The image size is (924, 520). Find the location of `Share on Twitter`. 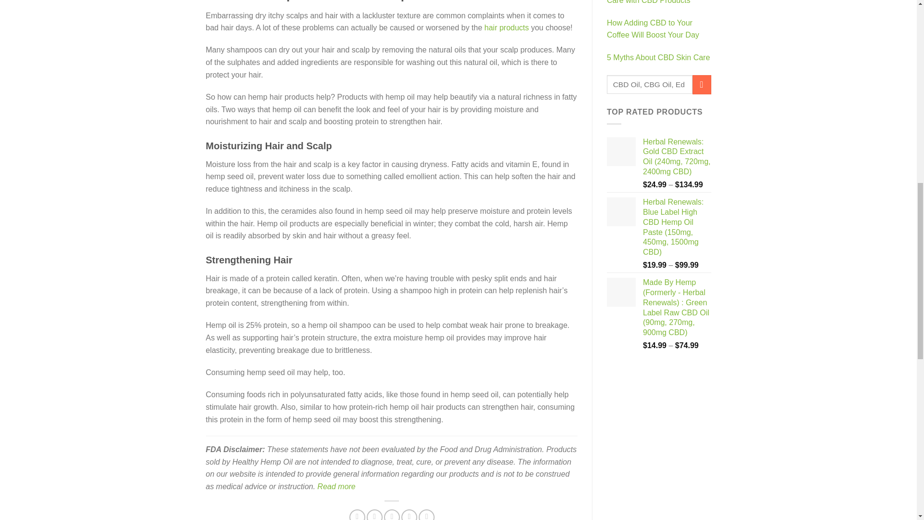

Share on Twitter is located at coordinates (374, 515).